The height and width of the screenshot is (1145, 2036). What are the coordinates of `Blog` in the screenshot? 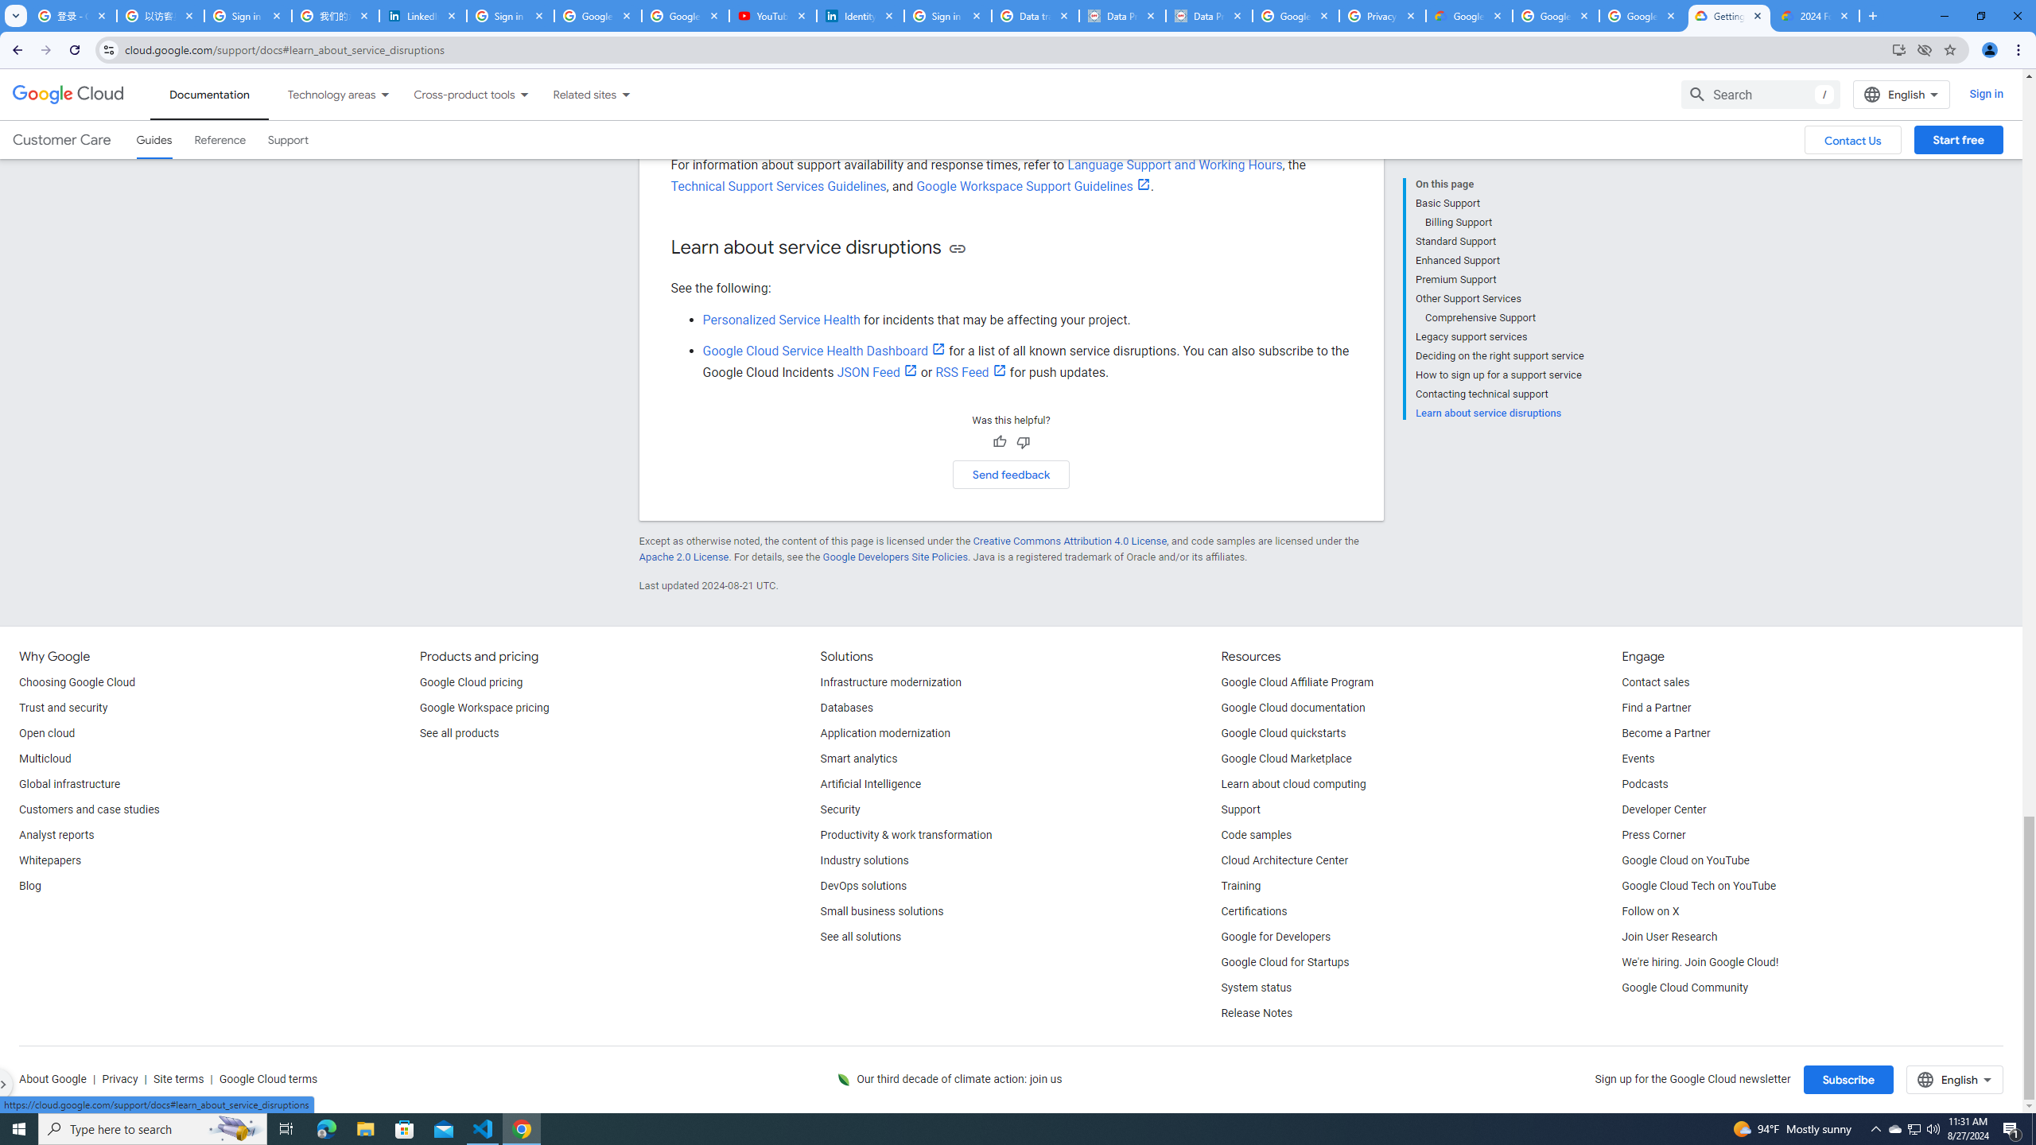 It's located at (29, 886).